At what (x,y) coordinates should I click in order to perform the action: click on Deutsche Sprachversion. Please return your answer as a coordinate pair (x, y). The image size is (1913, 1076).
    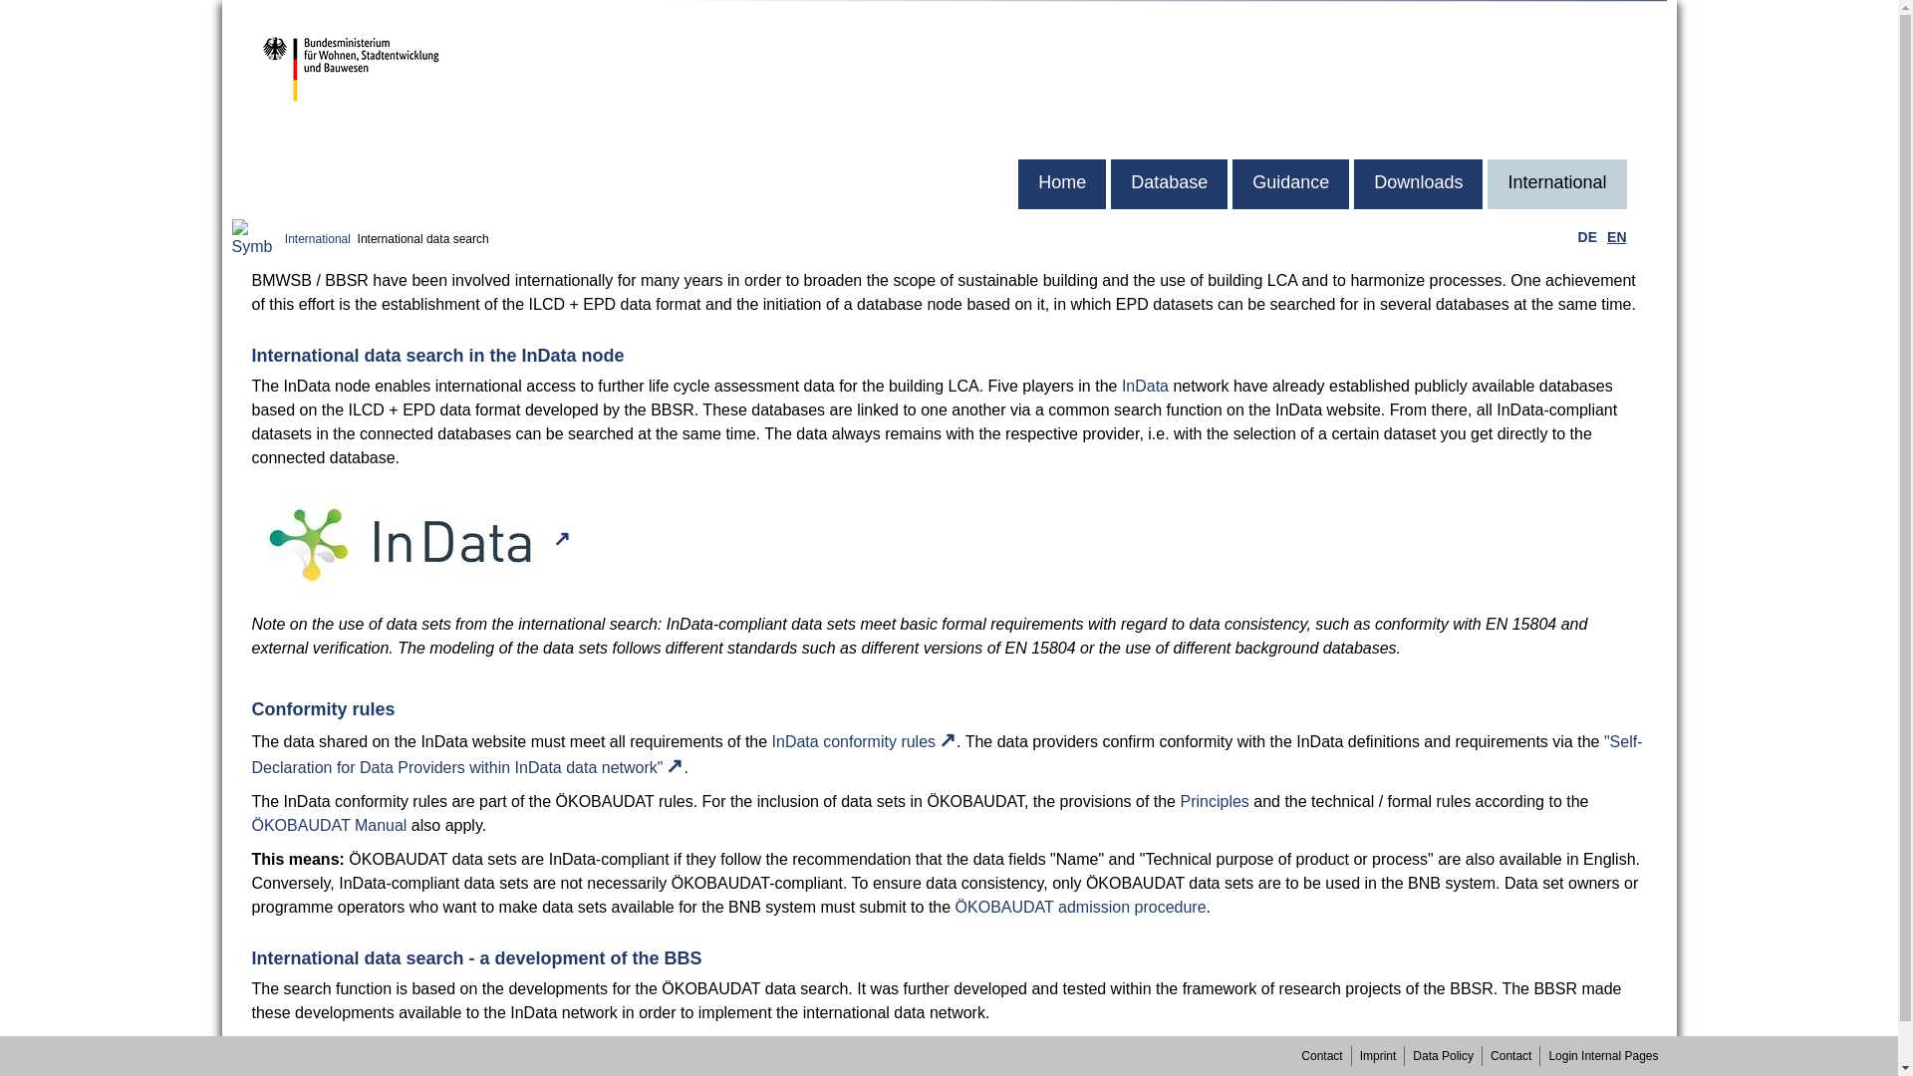
    Looking at the image, I should click on (1587, 237).